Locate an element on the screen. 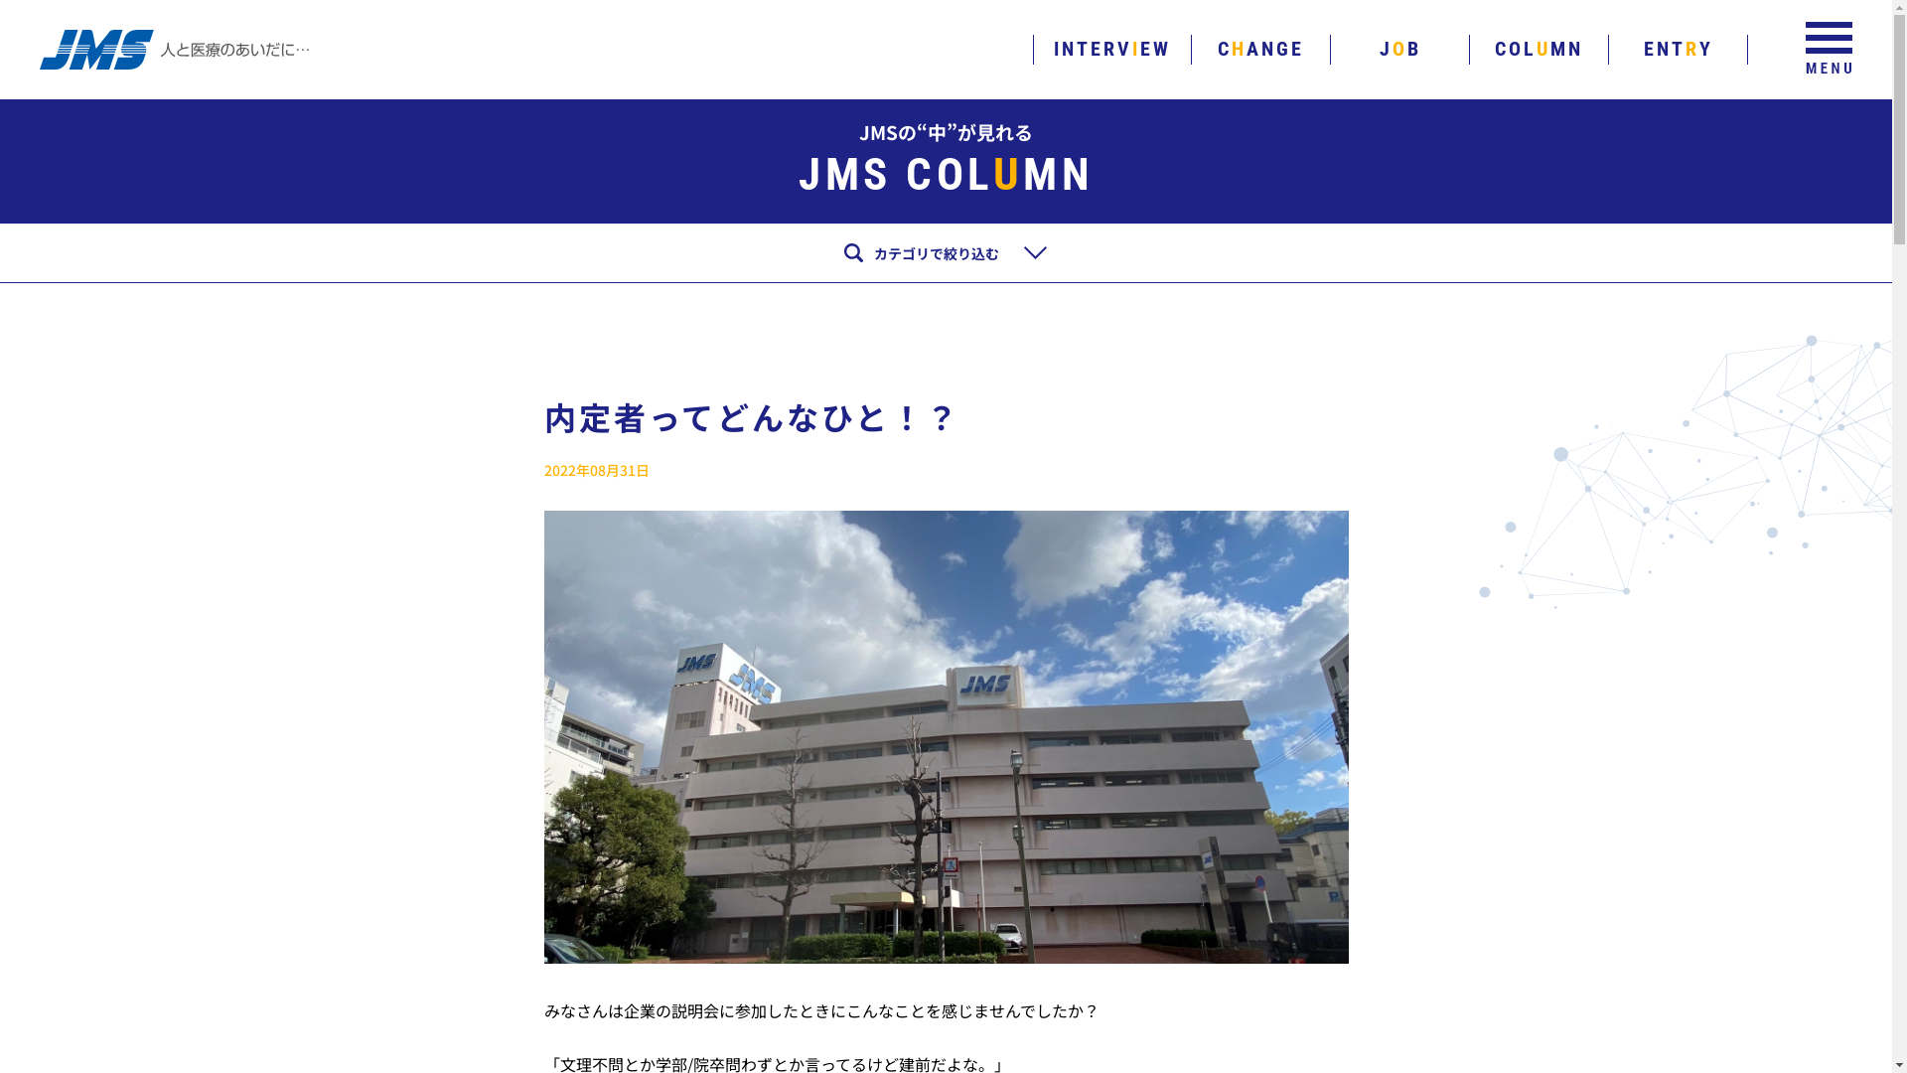  JOB is located at coordinates (1399, 49).